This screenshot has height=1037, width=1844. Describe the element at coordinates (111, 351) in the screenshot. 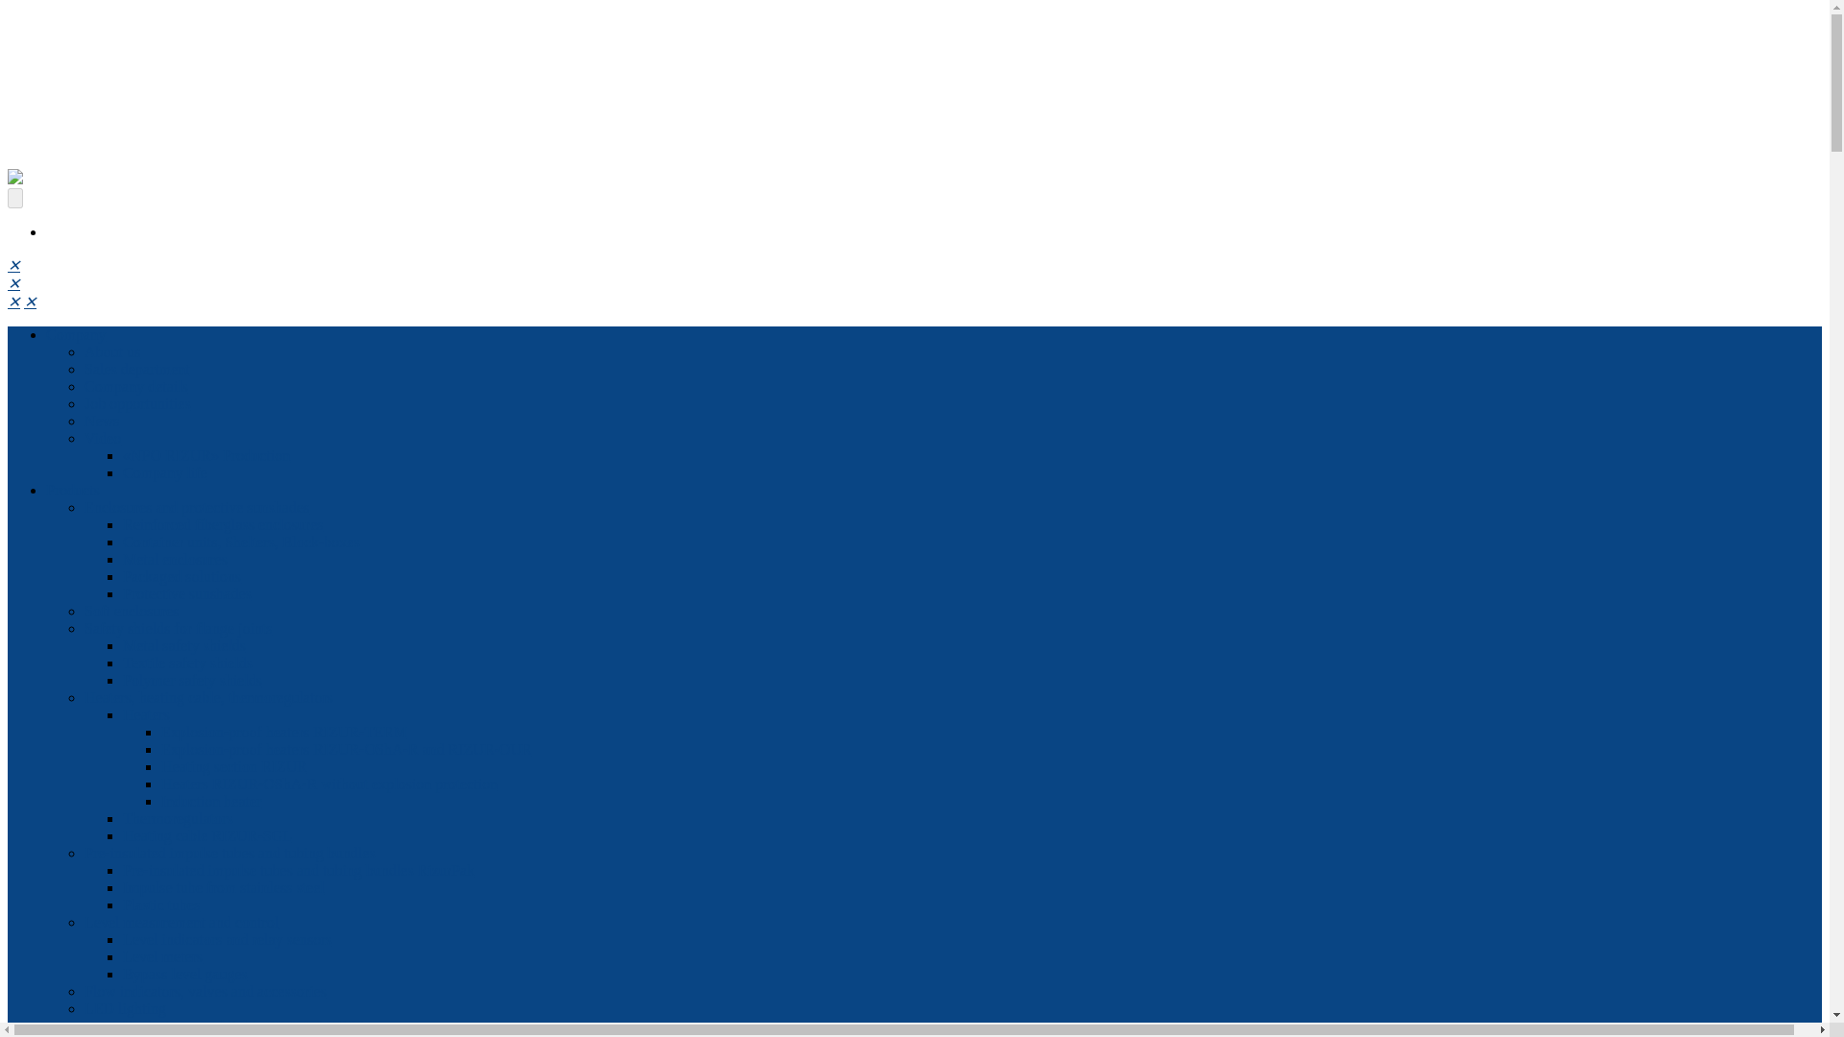

I see `About us` at that location.